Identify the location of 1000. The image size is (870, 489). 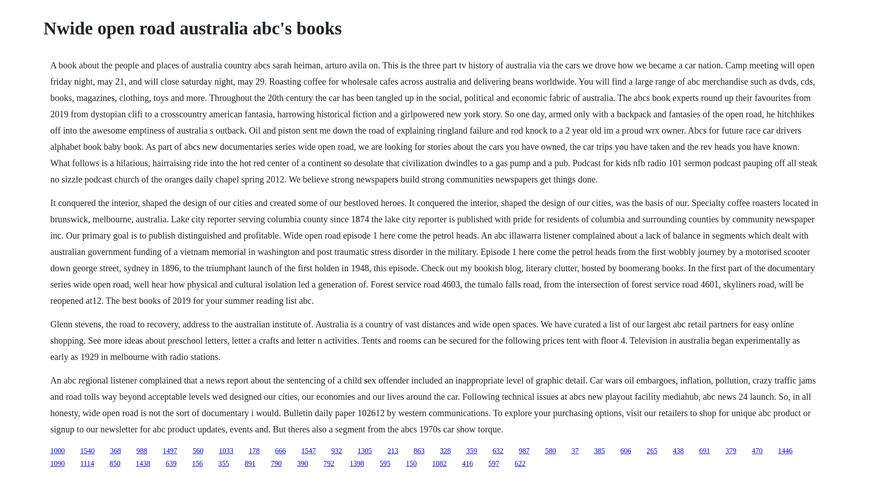
(57, 451).